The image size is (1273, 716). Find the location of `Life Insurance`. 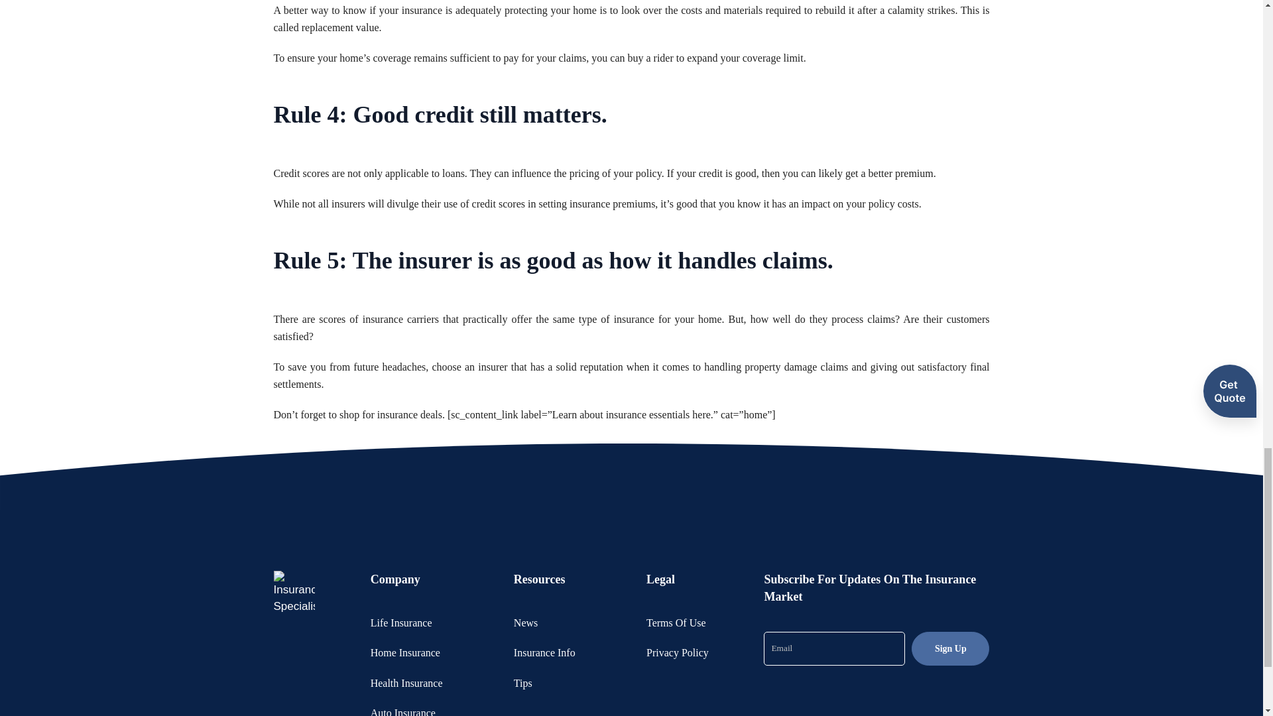

Life Insurance is located at coordinates (401, 623).